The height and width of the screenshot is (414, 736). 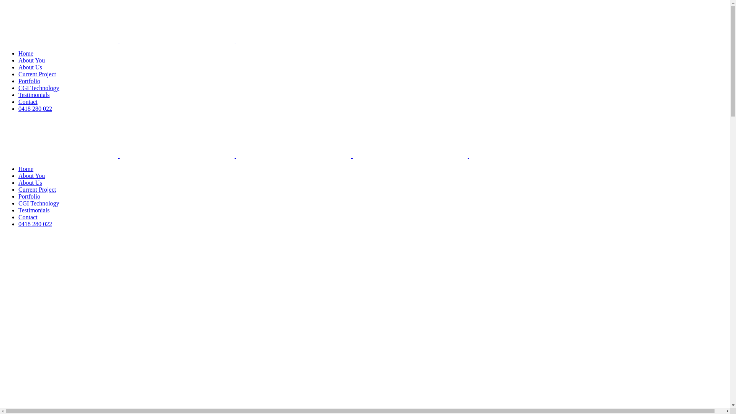 What do you see at coordinates (34, 210) in the screenshot?
I see `Testimonials` at bounding box center [34, 210].